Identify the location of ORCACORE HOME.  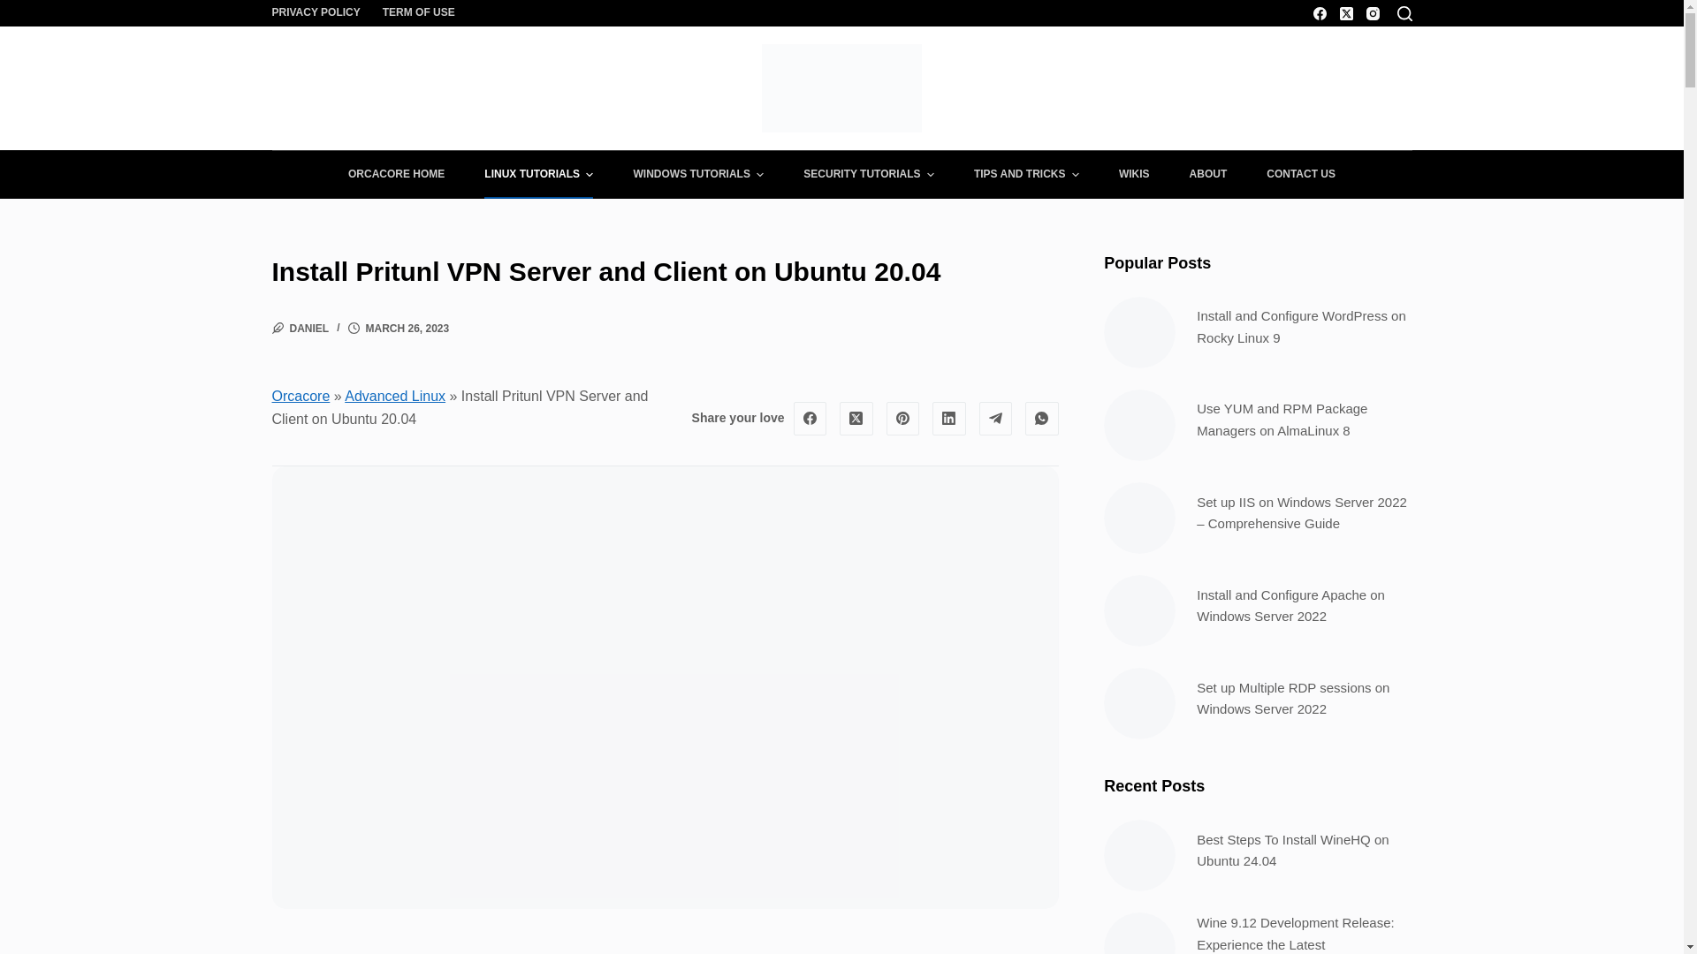
(395, 174).